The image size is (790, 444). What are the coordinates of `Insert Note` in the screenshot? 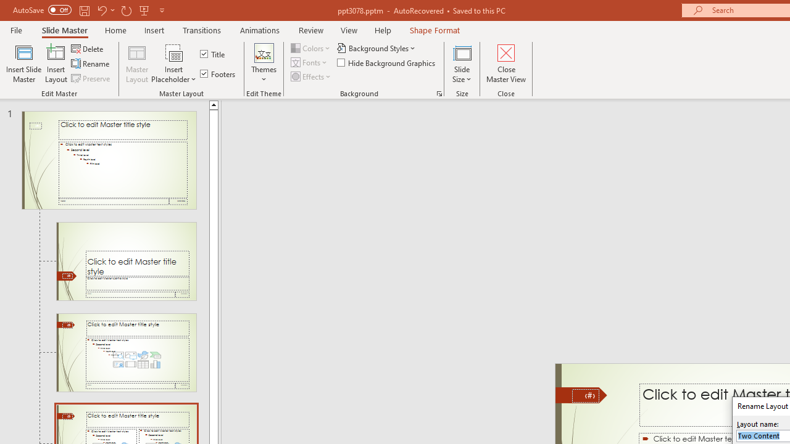 It's located at (165, 100).